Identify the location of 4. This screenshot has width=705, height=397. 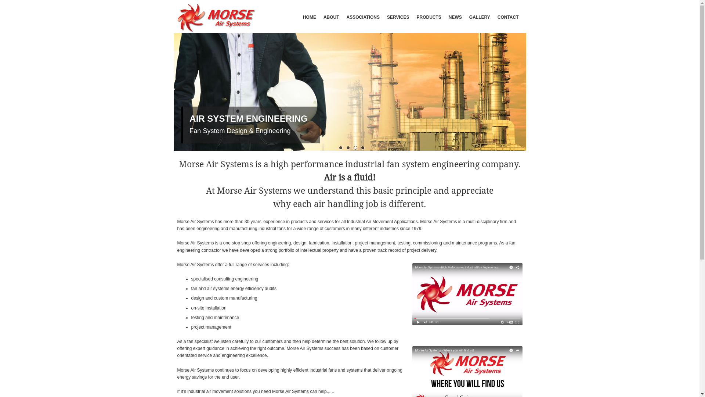
(362, 147).